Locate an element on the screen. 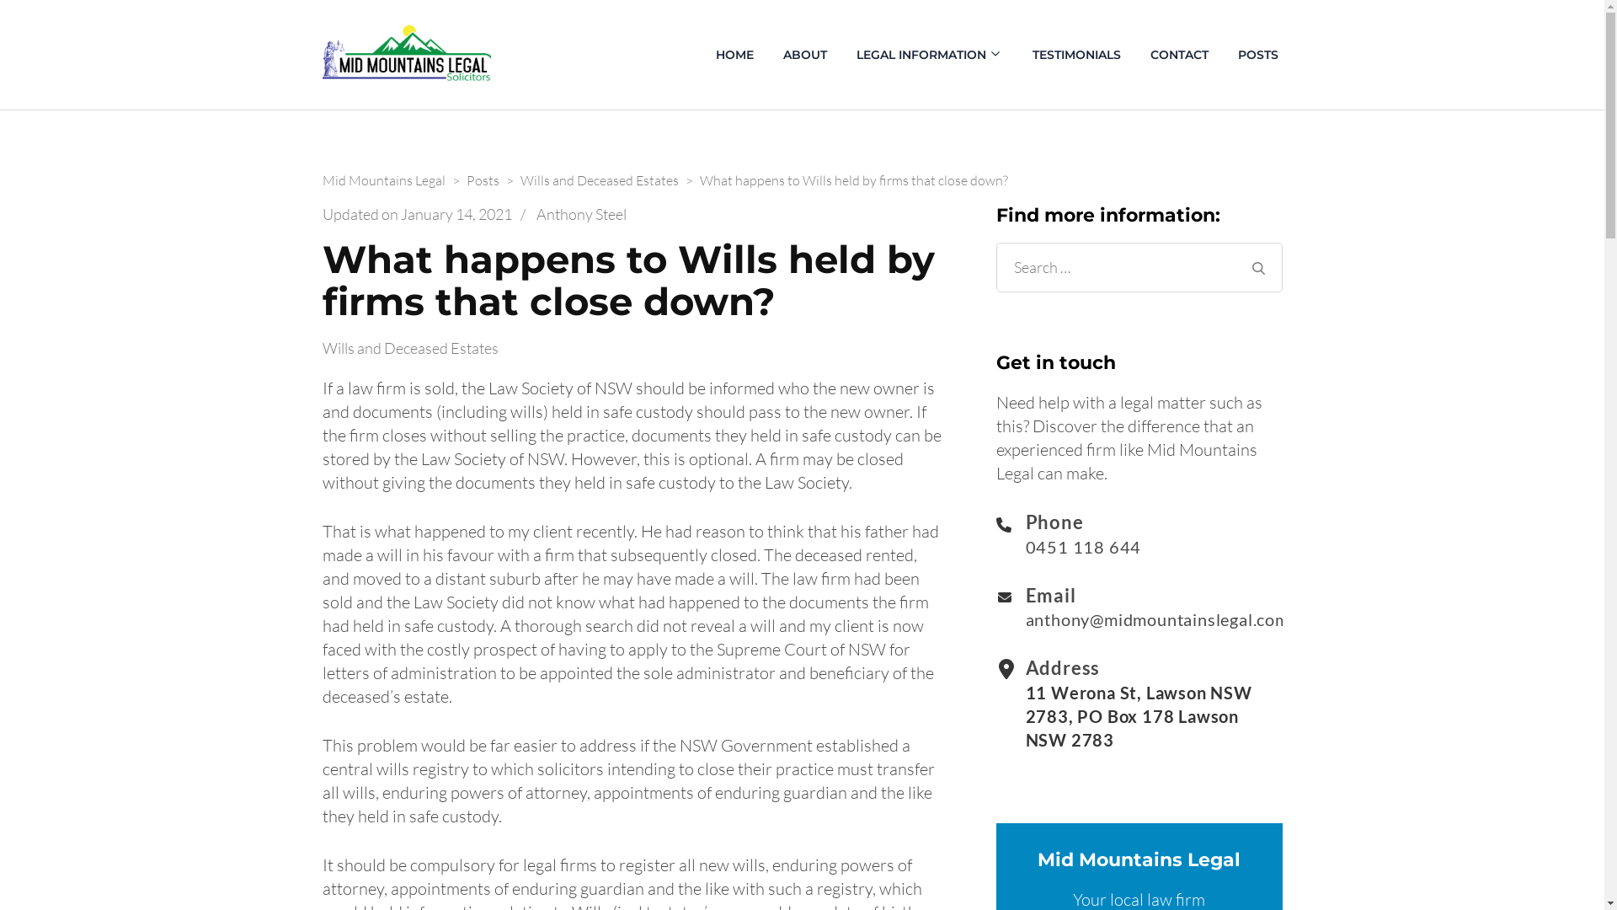  HOME is located at coordinates (734, 55).